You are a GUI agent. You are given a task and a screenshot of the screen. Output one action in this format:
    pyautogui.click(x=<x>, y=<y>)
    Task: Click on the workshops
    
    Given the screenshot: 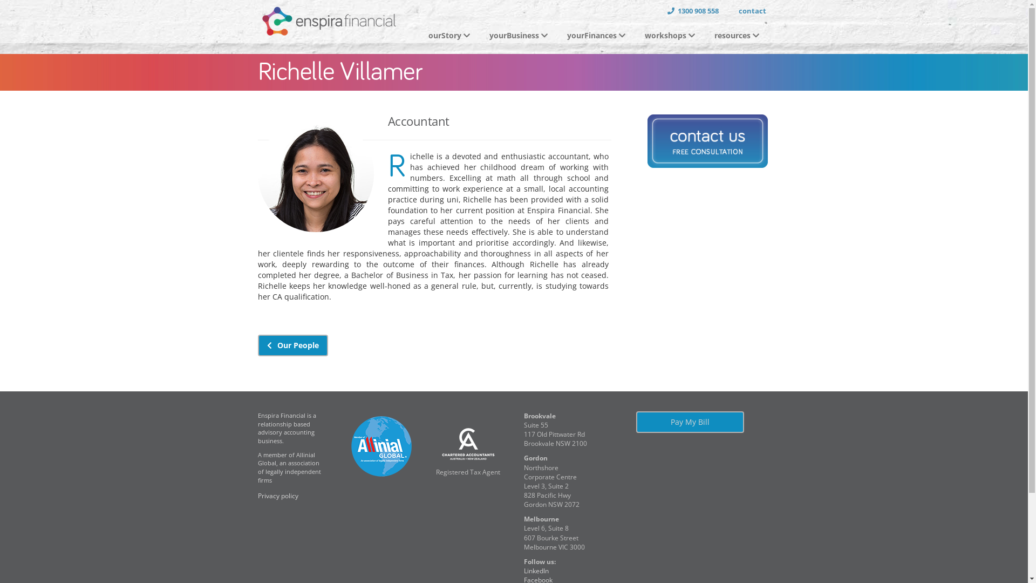 What is the action you would take?
    pyautogui.click(x=671, y=36)
    